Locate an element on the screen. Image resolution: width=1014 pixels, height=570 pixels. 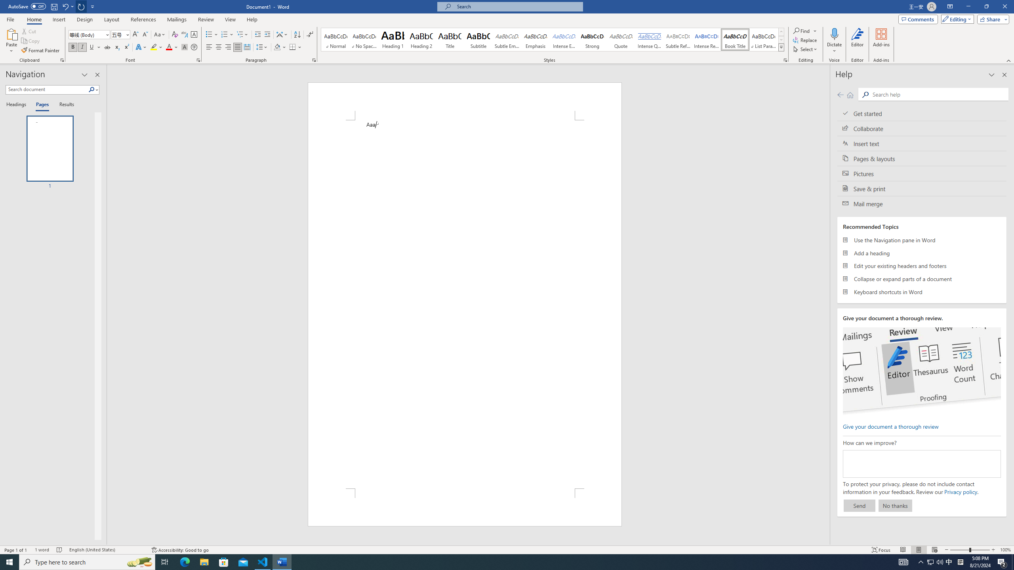
Title is located at coordinates (450, 40).